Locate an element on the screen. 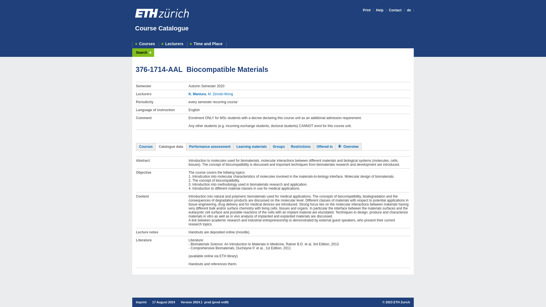 This screenshot has height=307, width=546. de is located at coordinates (409, 10).